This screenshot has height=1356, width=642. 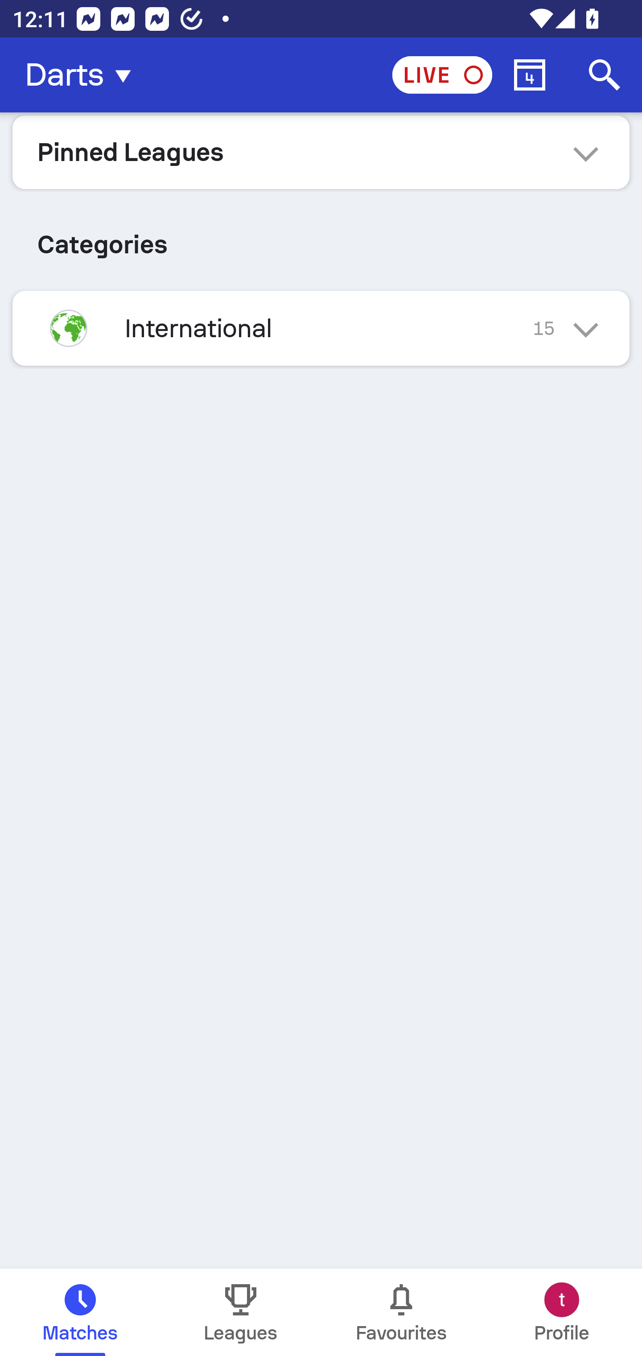 I want to click on Favourites, so click(x=401, y=1312).